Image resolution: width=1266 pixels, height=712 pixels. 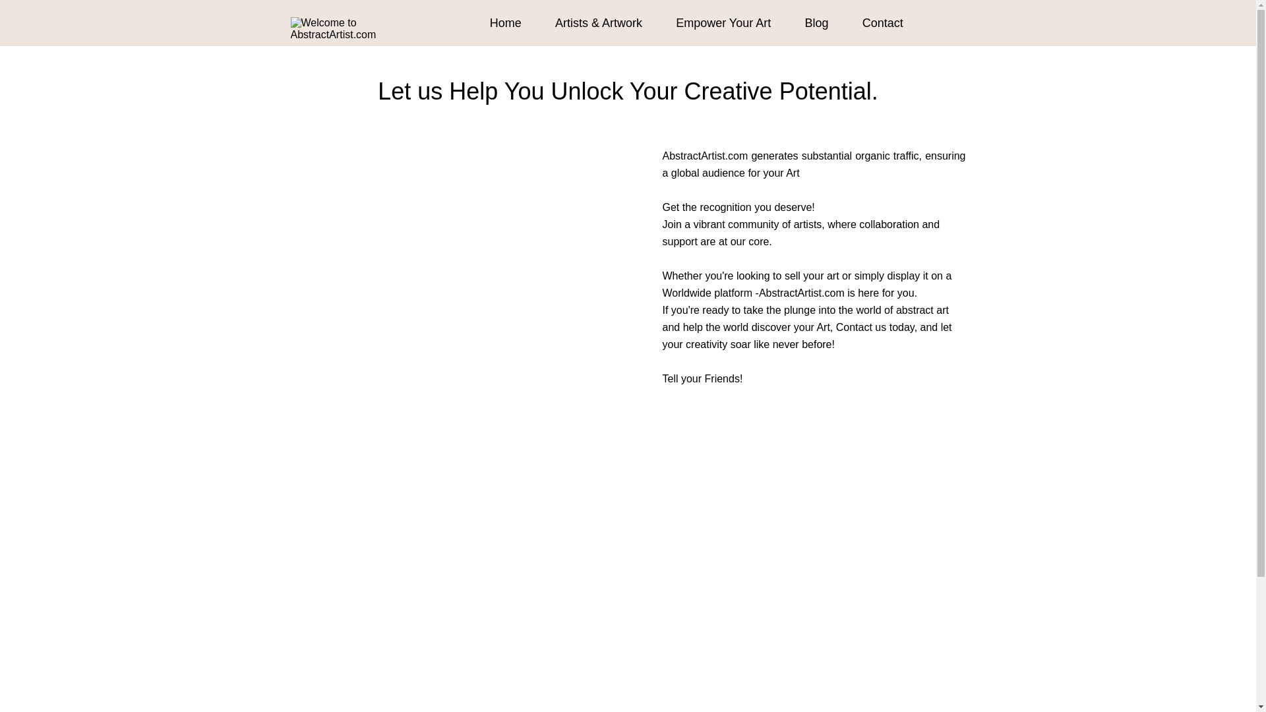 I want to click on Empower Your Art, so click(x=723, y=22).